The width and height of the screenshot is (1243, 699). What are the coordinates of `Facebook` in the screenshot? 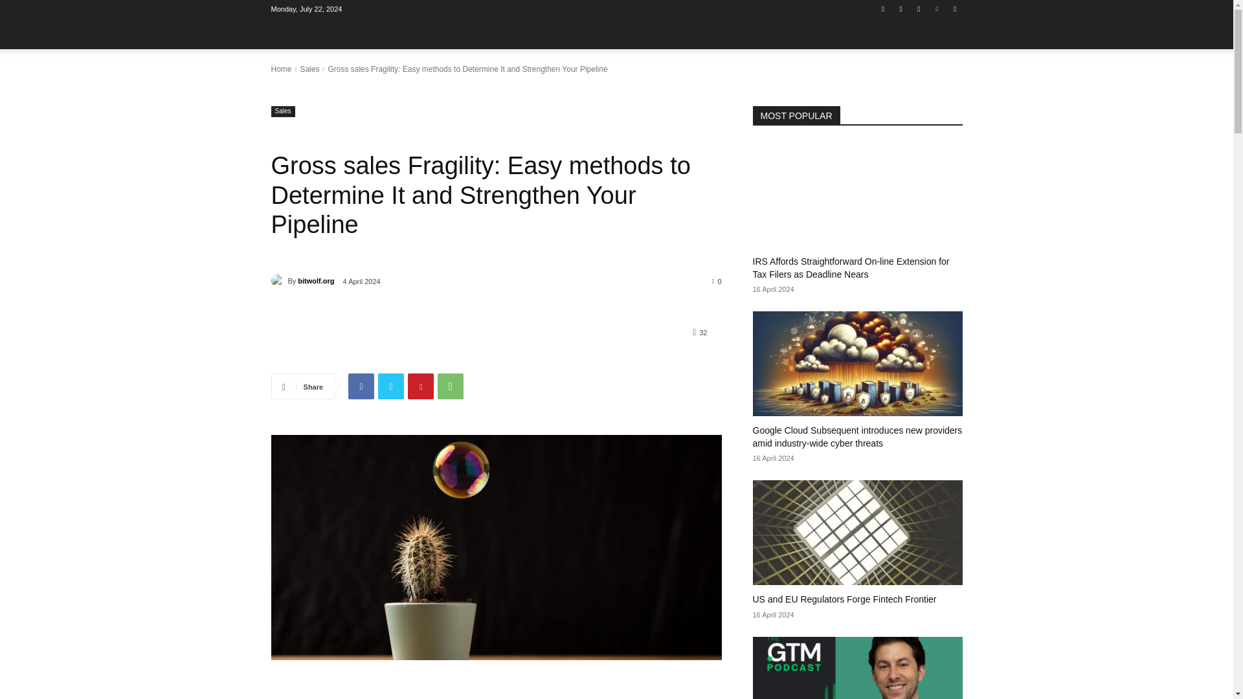 It's located at (883, 8).